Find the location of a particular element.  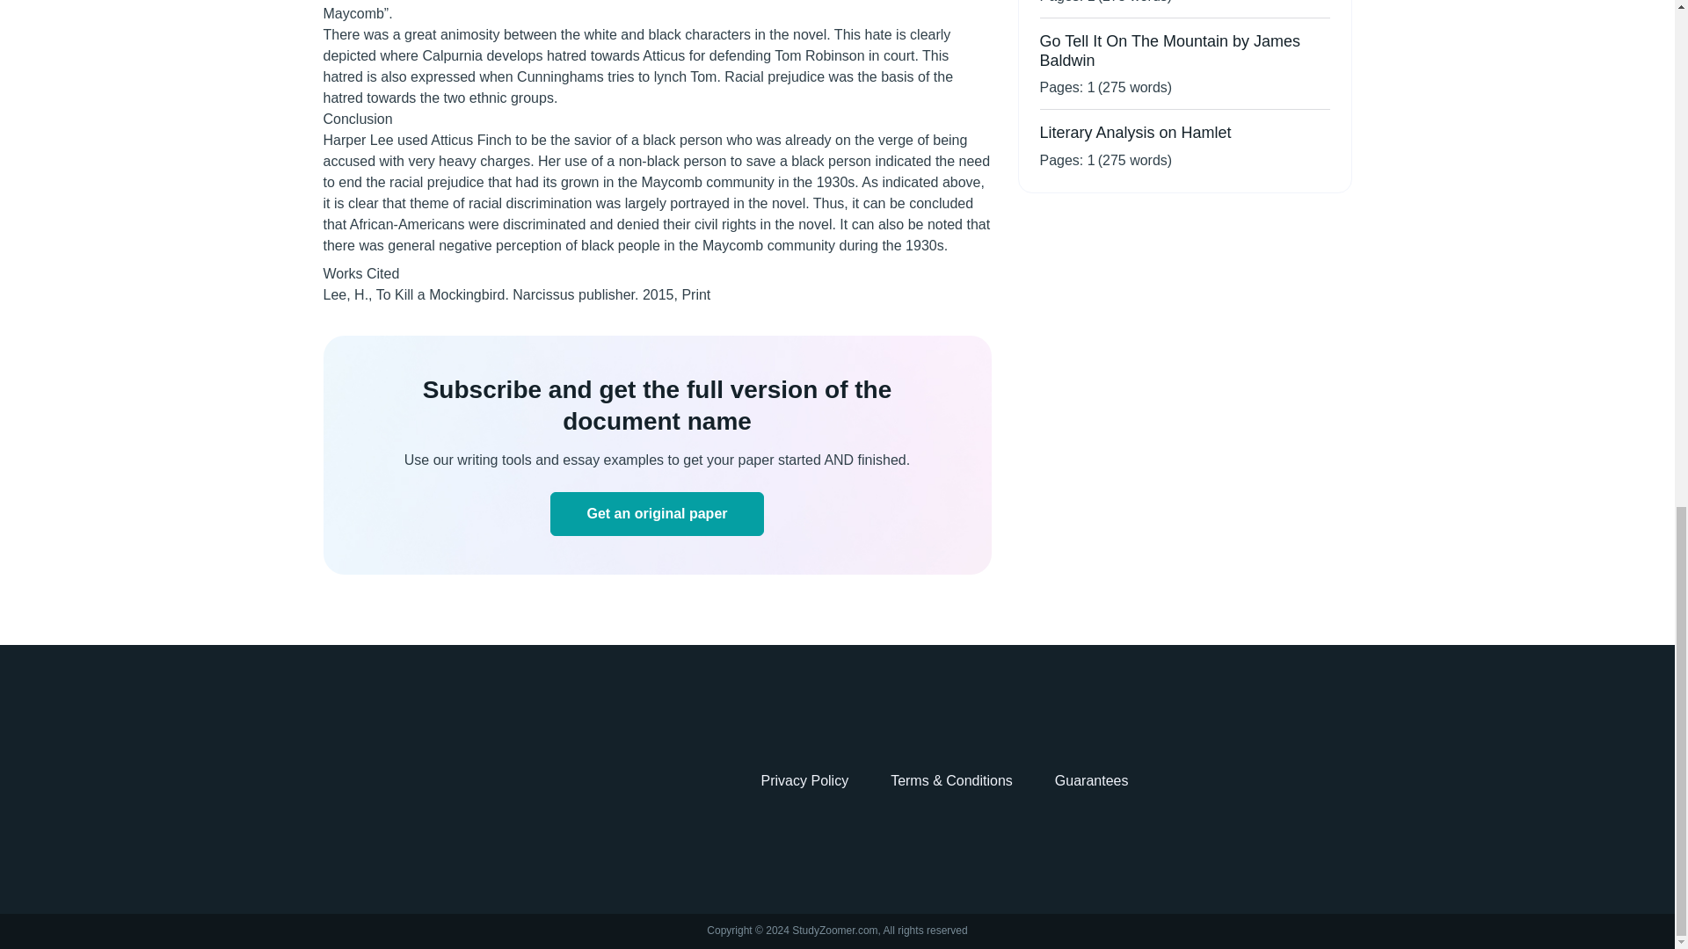

Get an original paper is located at coordinates (656, 514).